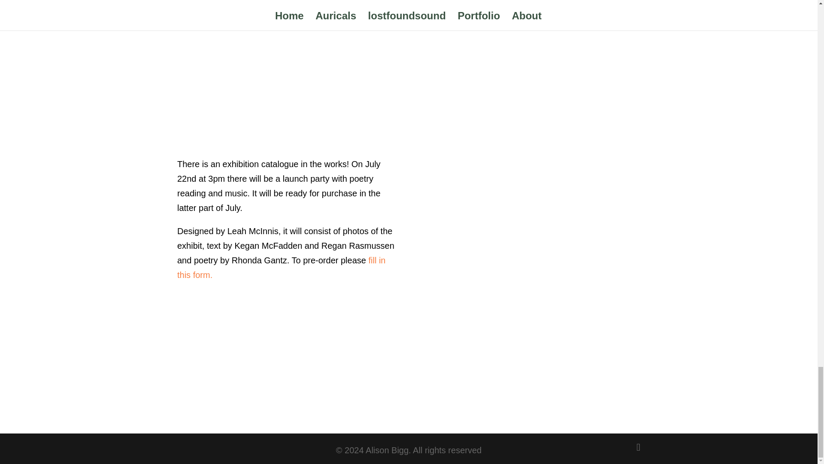 This screenshot has height=464, width=824. Describe the element at coordinates (281, 268) in the screenshot. I see `fill in this form.` at that location.